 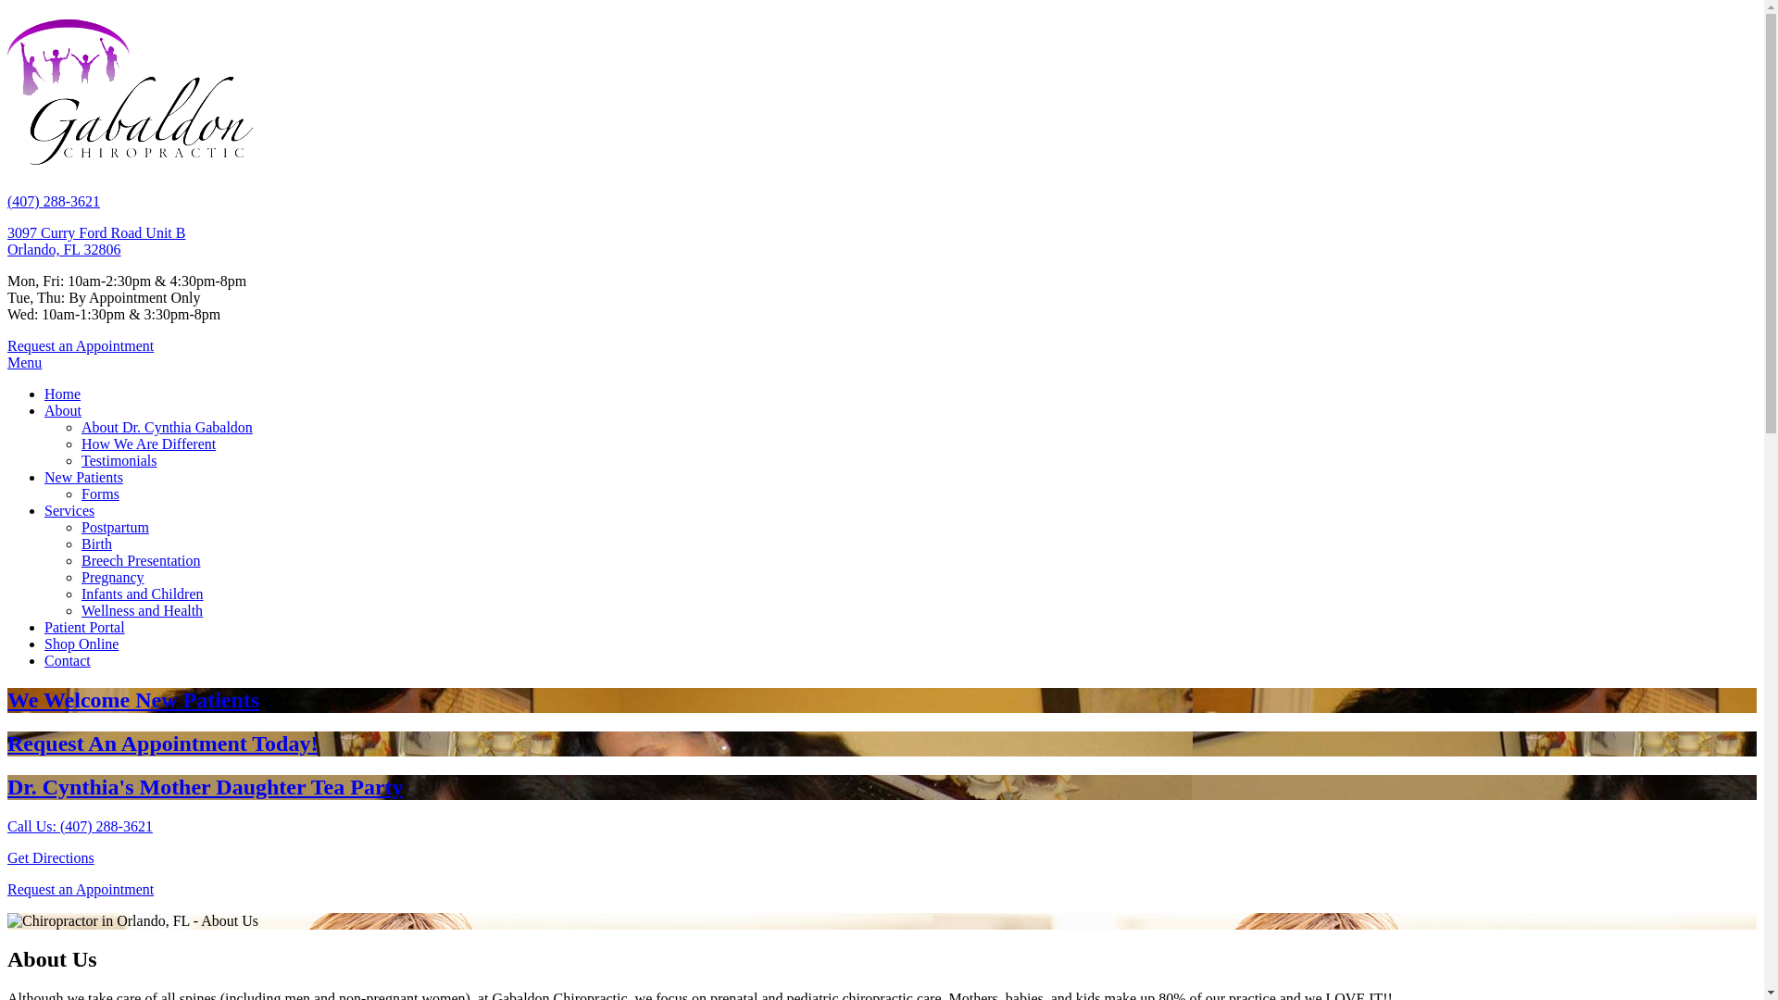 I want to click on Testimonials, so click(x=119, y=461).